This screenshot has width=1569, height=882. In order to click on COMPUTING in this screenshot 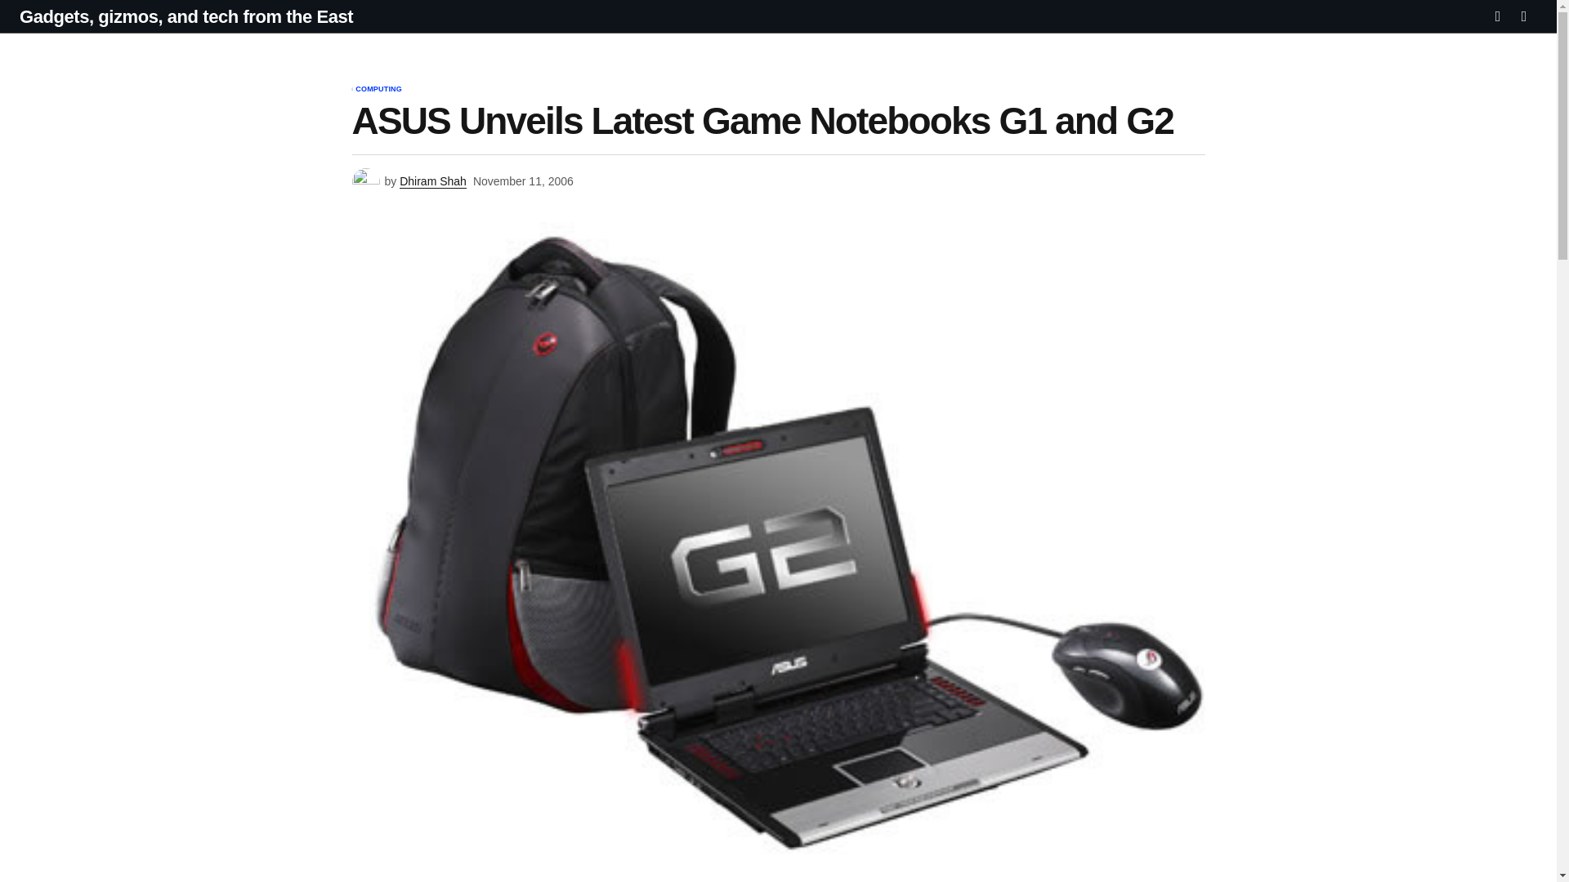, I will do `click(378, 89)`.